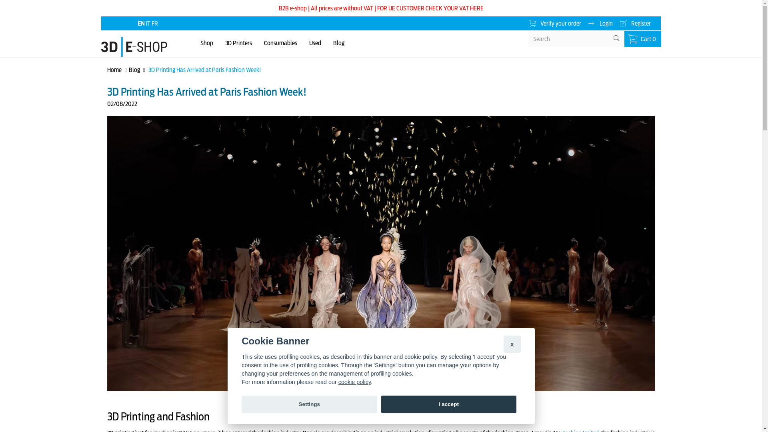 This screenshot has width=768, height=432. I want to click on 3DE-SHOP.COM, so click(241, 23).